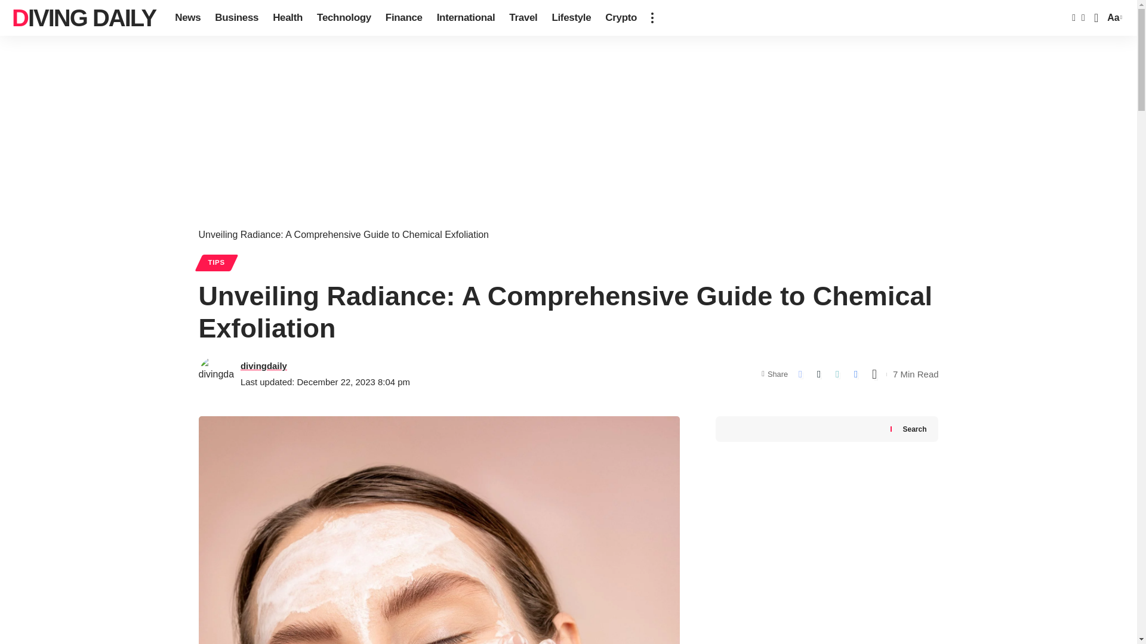 The height and width of the screenshot is (644, 1146). What do you see at coordinates (621, 18) in the screenshot?
I see `Crypto` at bounding box center [621, 18].